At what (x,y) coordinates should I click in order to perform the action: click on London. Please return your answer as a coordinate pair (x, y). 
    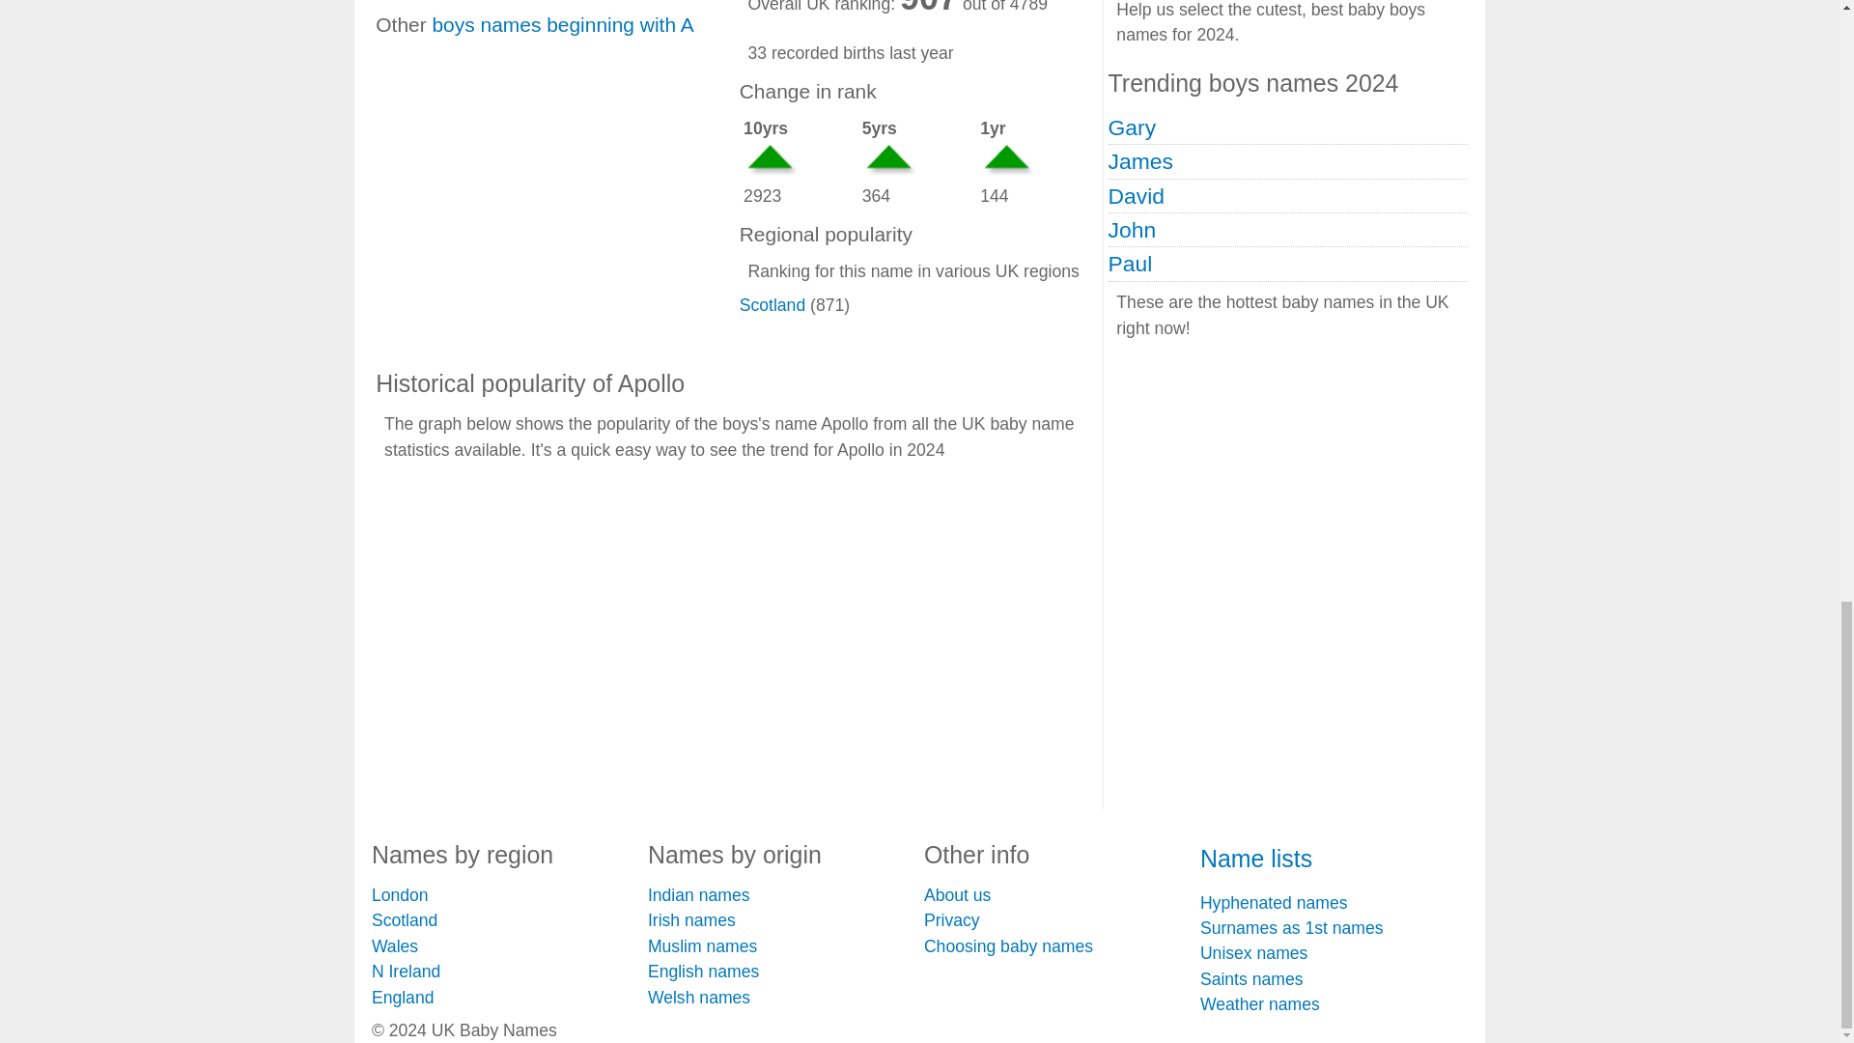
    Looking at the image, I should click on (400, 894).